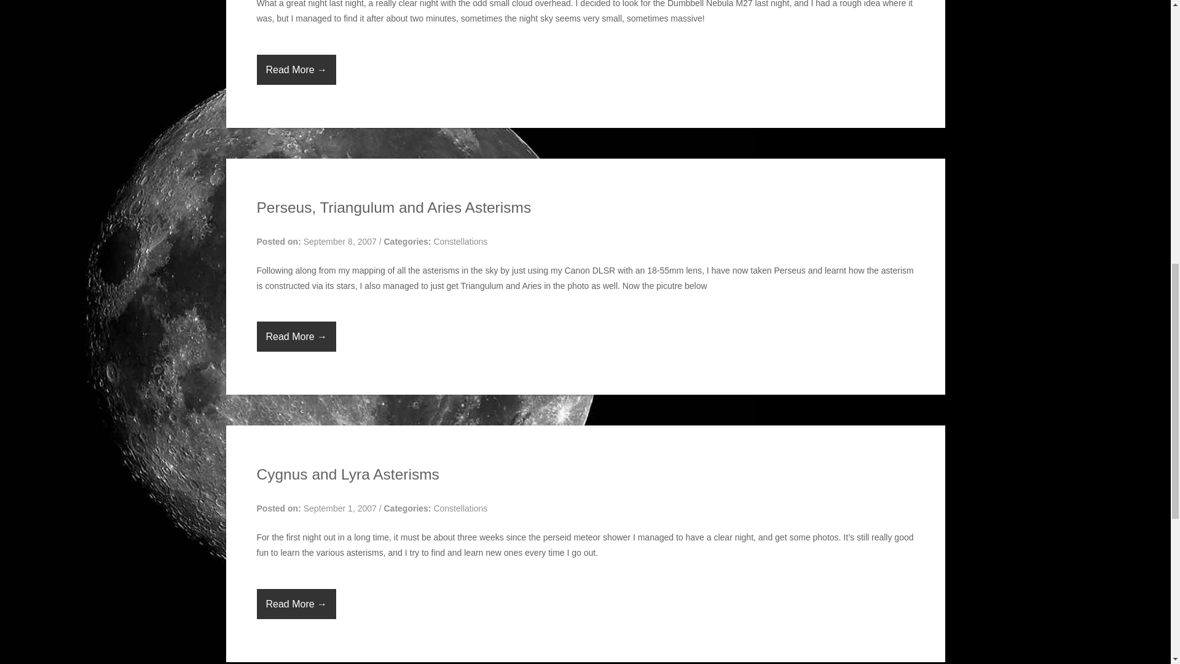 The height and width of the screenshot is (664, 1180). I want to click on More, so click(296, 336).